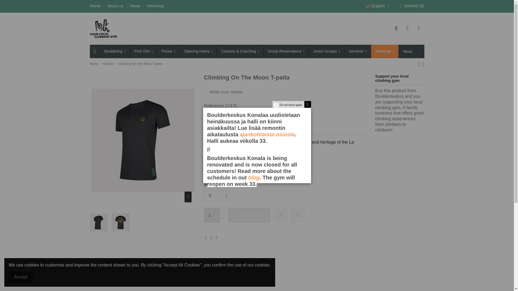 Image resolution: width=518 pixels, height=291 pixels. Describe the element at coordinates (115, 51) in the screenshot. I see `Bouldering` at that location.